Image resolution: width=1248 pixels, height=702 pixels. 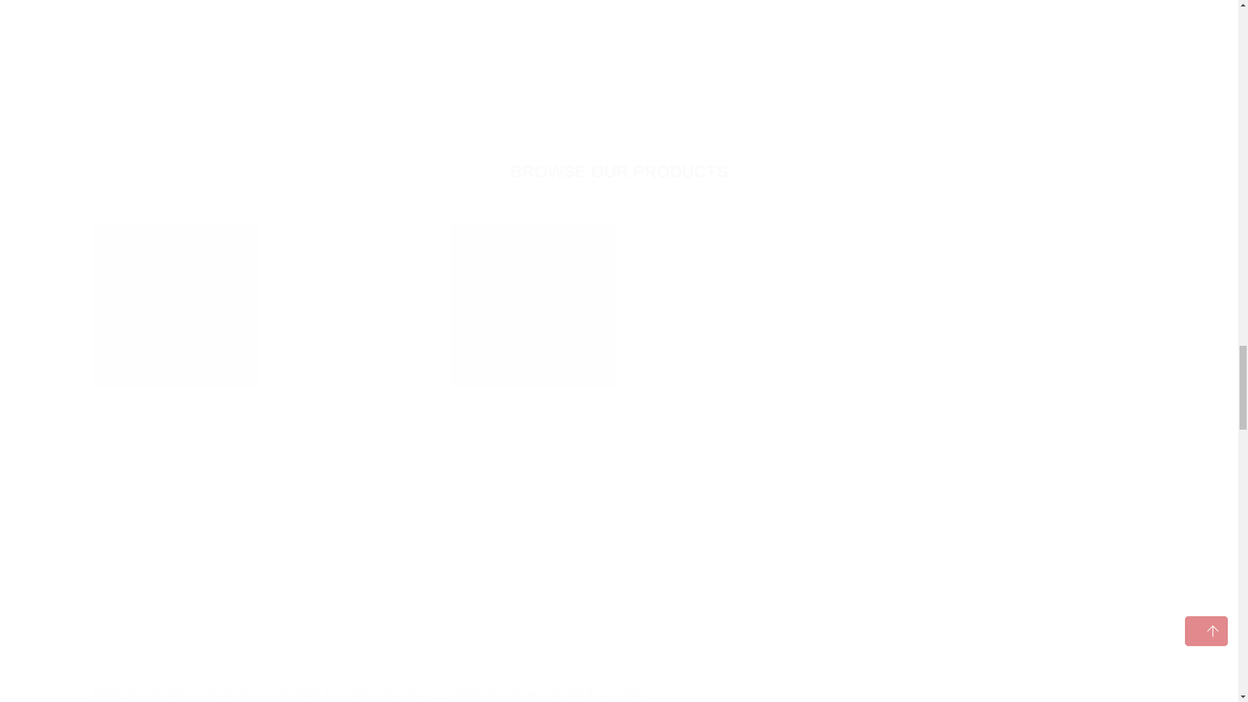 What do you see at coordinates (619, 172) in the screenshot?
I see `BROWSE OUR PRODUCTS` at bounding box center [619, 172].